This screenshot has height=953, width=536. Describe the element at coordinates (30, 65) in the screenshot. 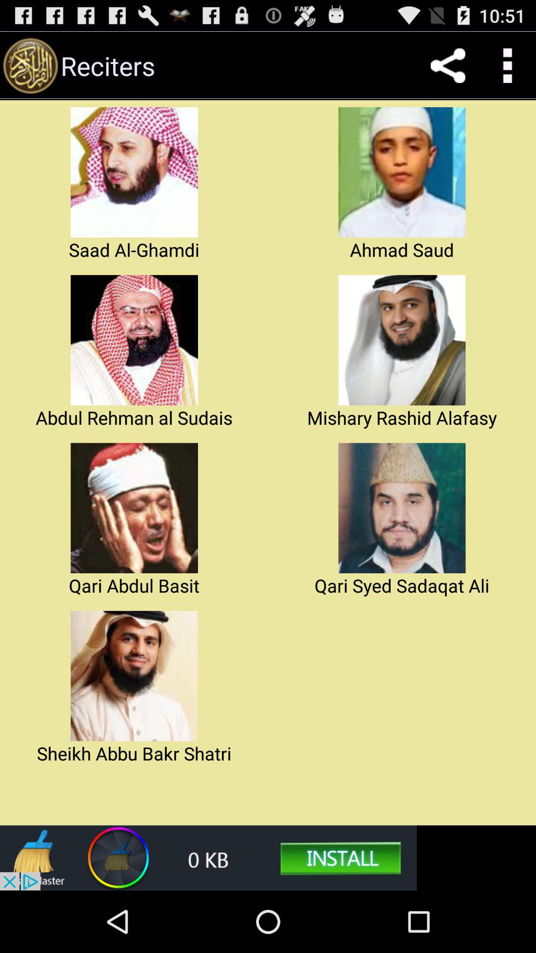

I see `select the reciters icon` at that location.